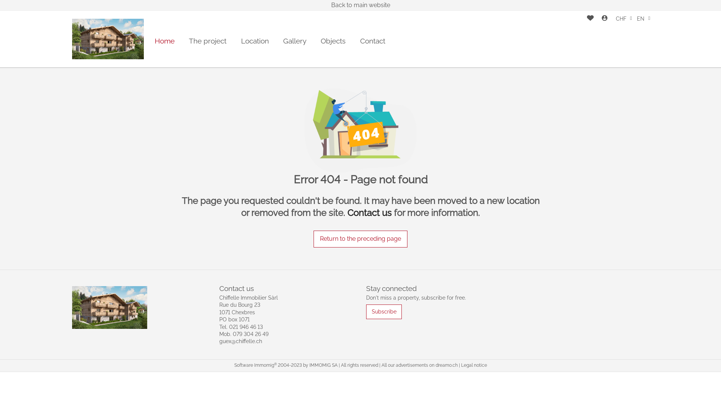 The height and width of the screenshot is (405, 721). Describe the element at coordinates (370, 213) in the screenshot. I see `Contact us` at that location.